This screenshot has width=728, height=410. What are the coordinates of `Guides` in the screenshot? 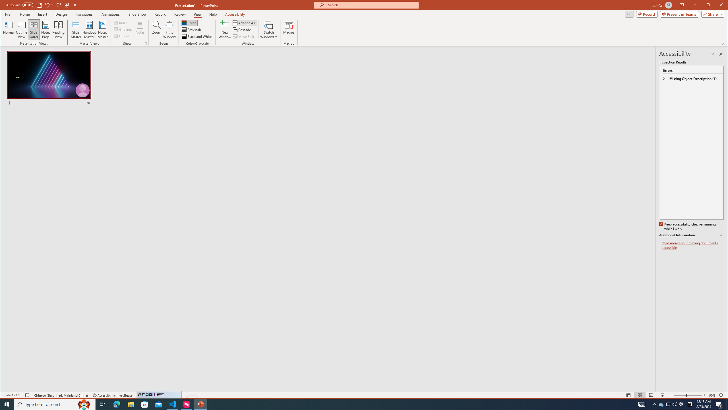 It's located at (122, 35).